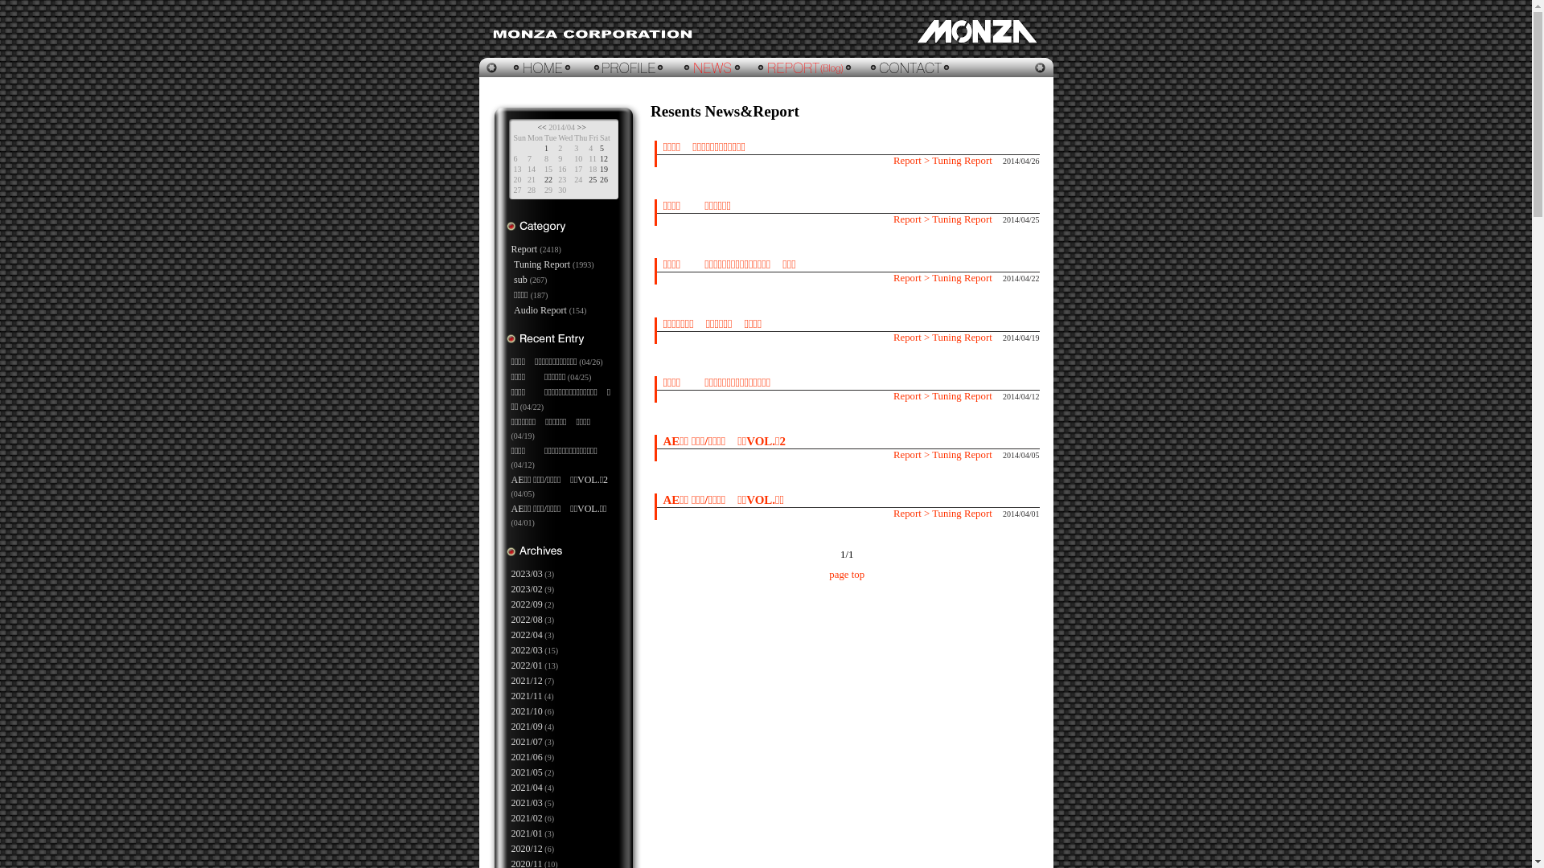 The width and height of the screenshot is (1544, 868). I want to click on 2021/02, so click(528, 818).